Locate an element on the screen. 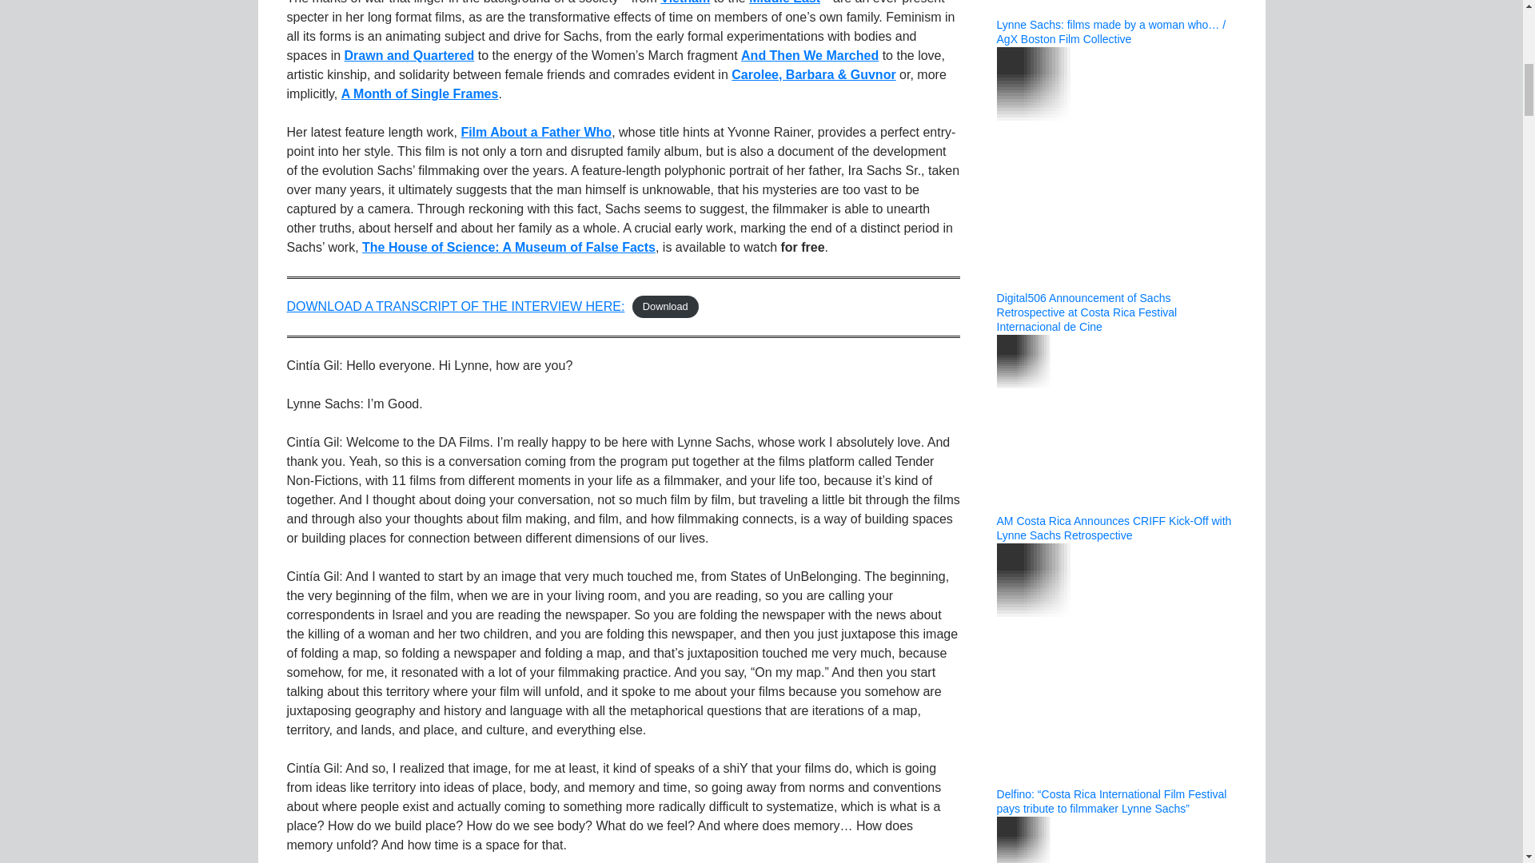  Download is located at coordinates (665, 307).